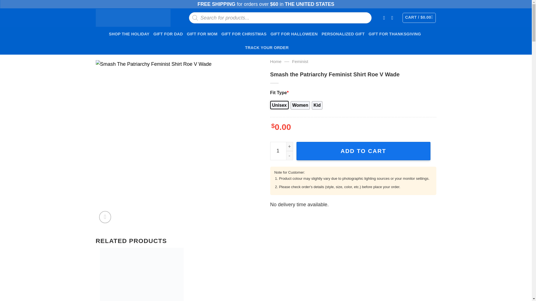 This screenshot has height=301, width=536. I want to click on Zoom, so click(105, 217).